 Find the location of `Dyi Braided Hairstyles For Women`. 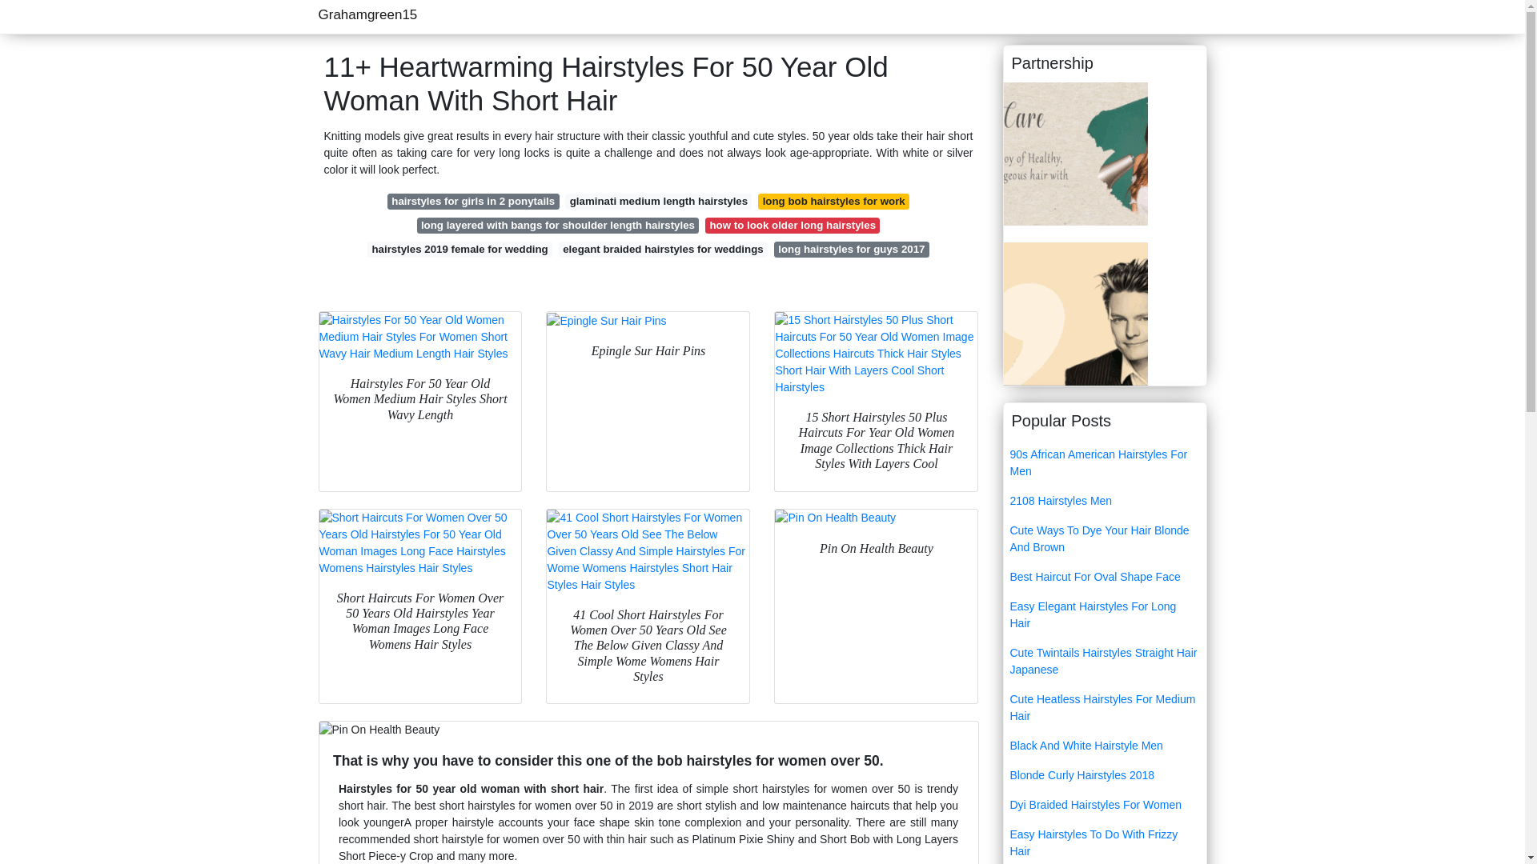

Dyi Braided Hairstyles For Women is located at coordinates (1105, 805).